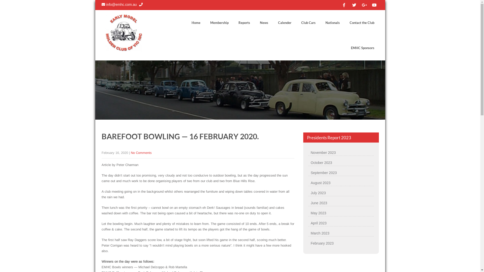  I want to click on fab fa-twitter, so click(354, 5).